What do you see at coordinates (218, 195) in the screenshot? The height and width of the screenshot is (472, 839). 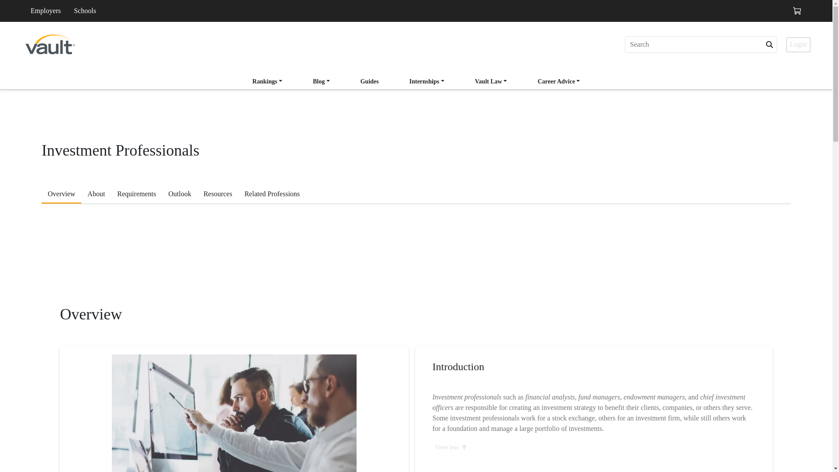 I see `Resources` at bounding box center [218, 195].